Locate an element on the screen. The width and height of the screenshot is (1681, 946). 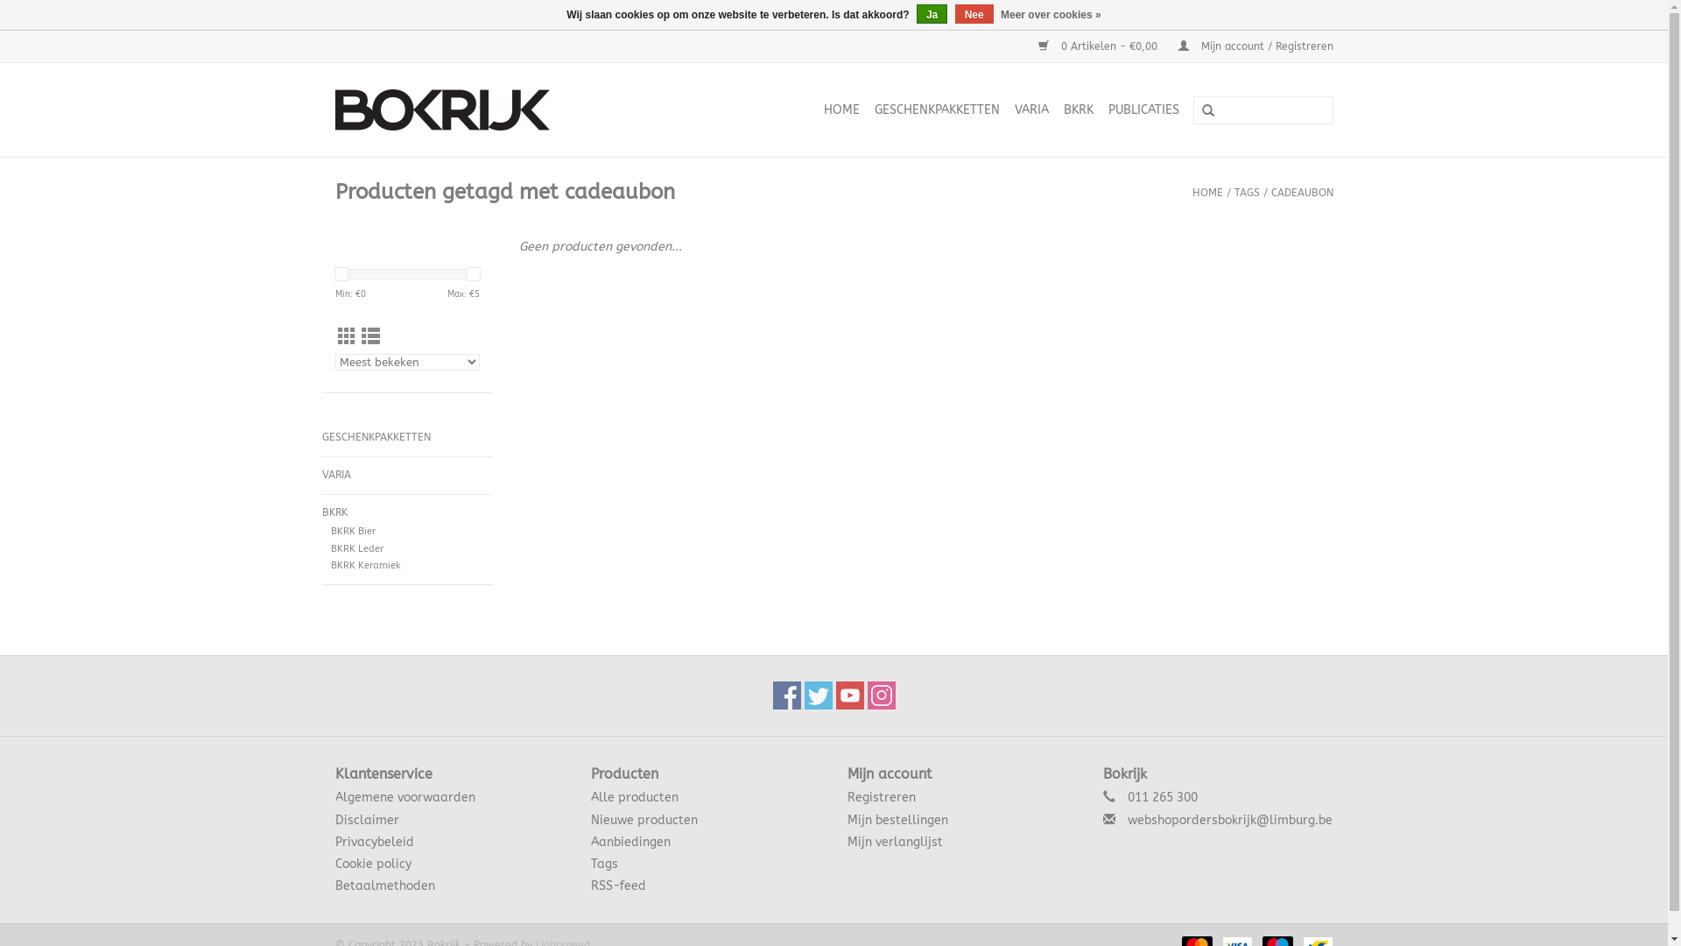
VARIA is located at coordinates (1031, 110).